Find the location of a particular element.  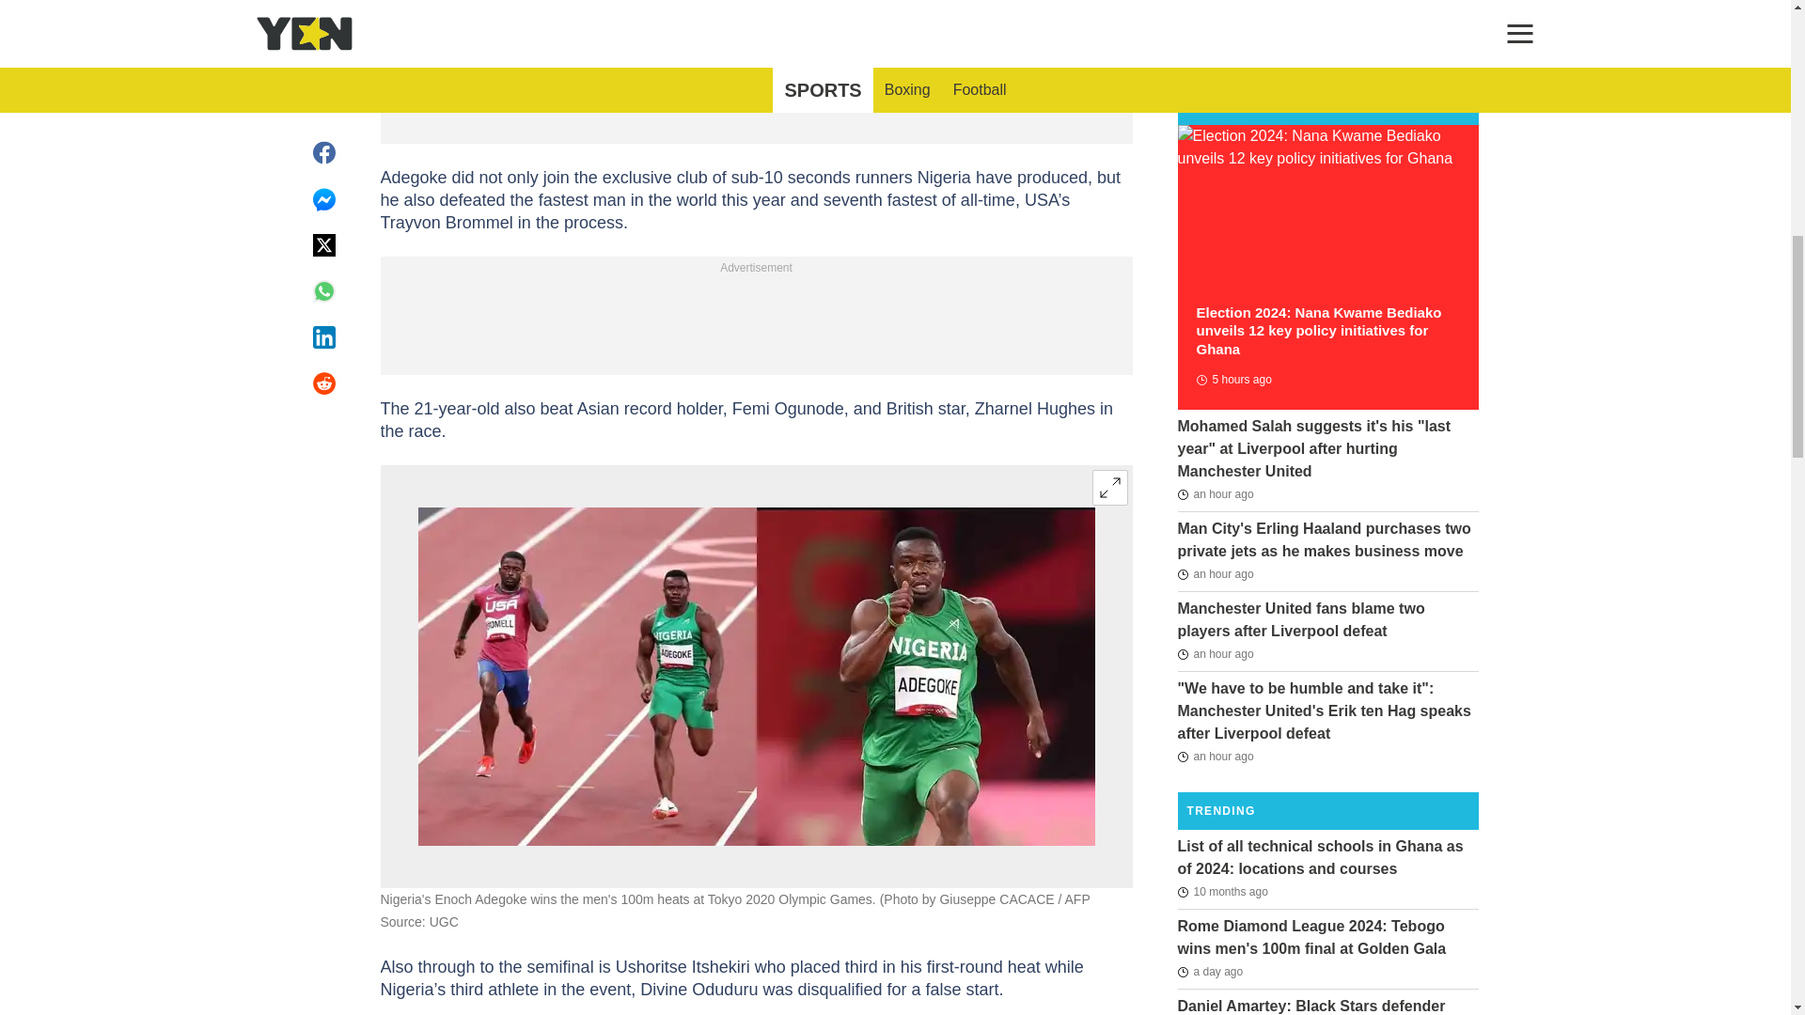

2024-09-01T19:40:50Z is located at coordinates (1215, 494).